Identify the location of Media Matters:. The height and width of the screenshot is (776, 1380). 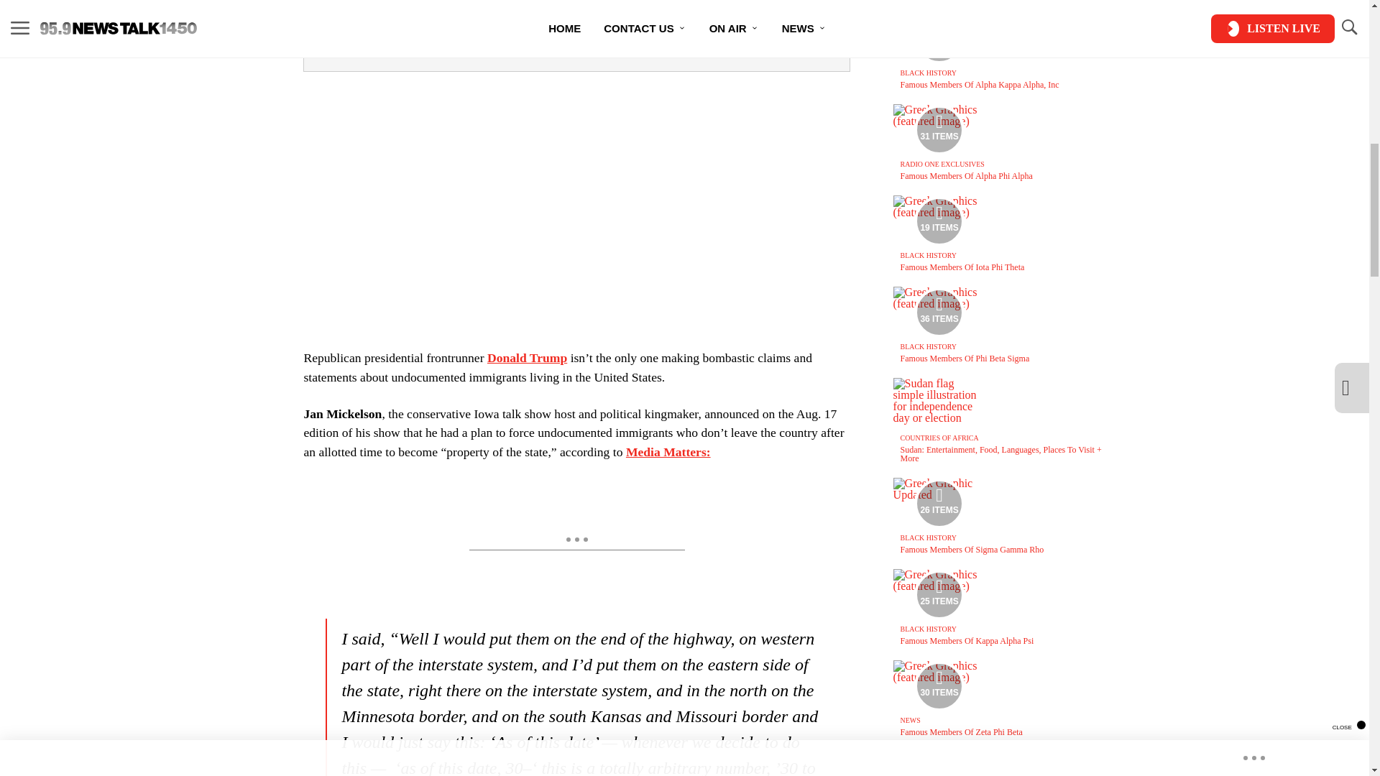
(668, 451).